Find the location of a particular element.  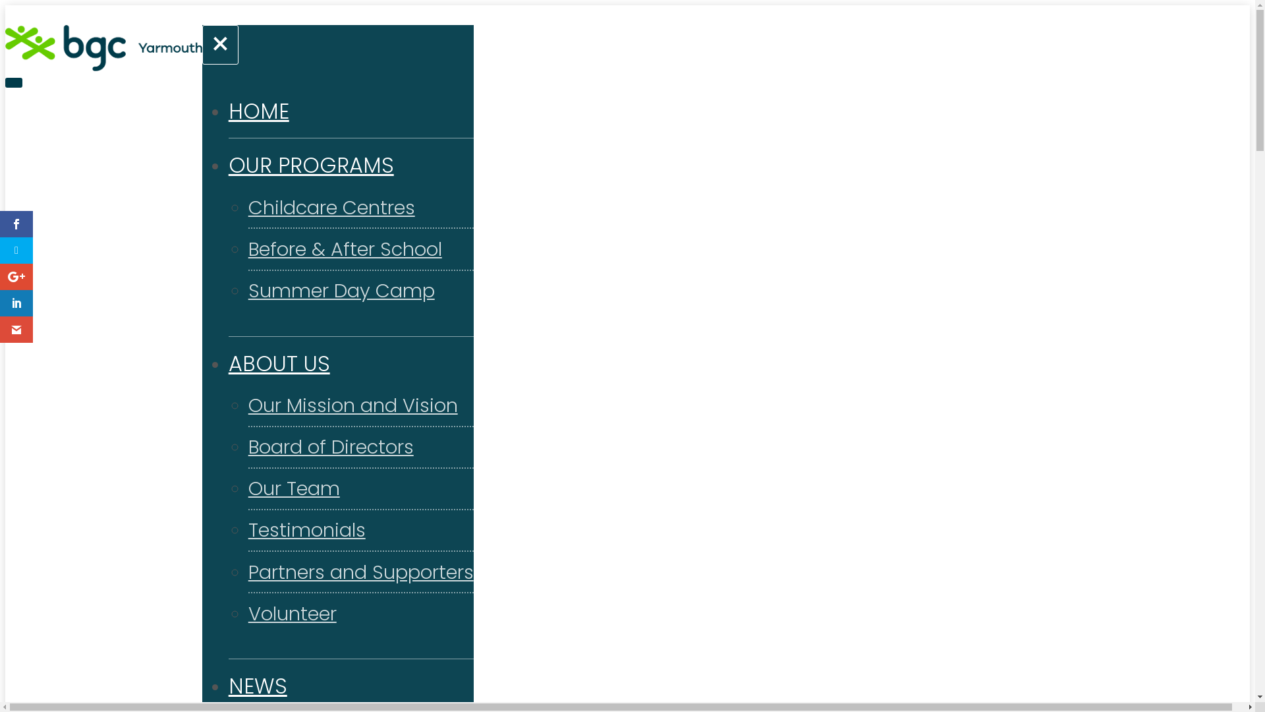

ABOUT US is located at coordinates (279, 364).